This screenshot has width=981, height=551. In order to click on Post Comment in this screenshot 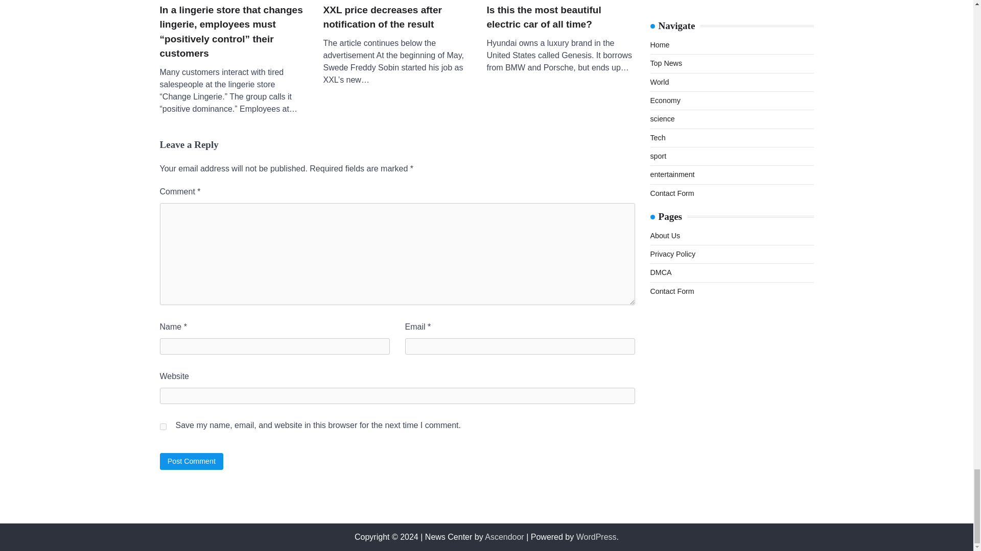, I will do `click(191, 461)`.